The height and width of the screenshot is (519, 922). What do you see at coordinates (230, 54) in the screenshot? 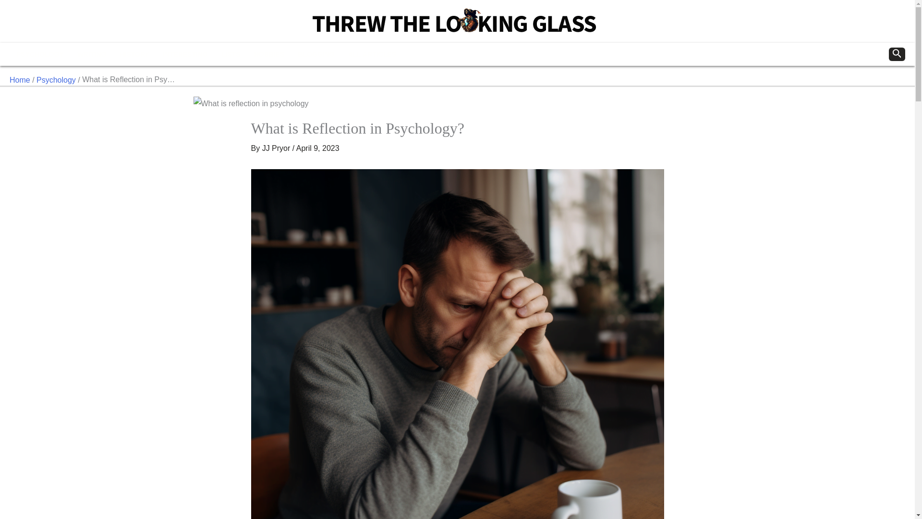
I see `LISTS` at bounding box center [230, 54].